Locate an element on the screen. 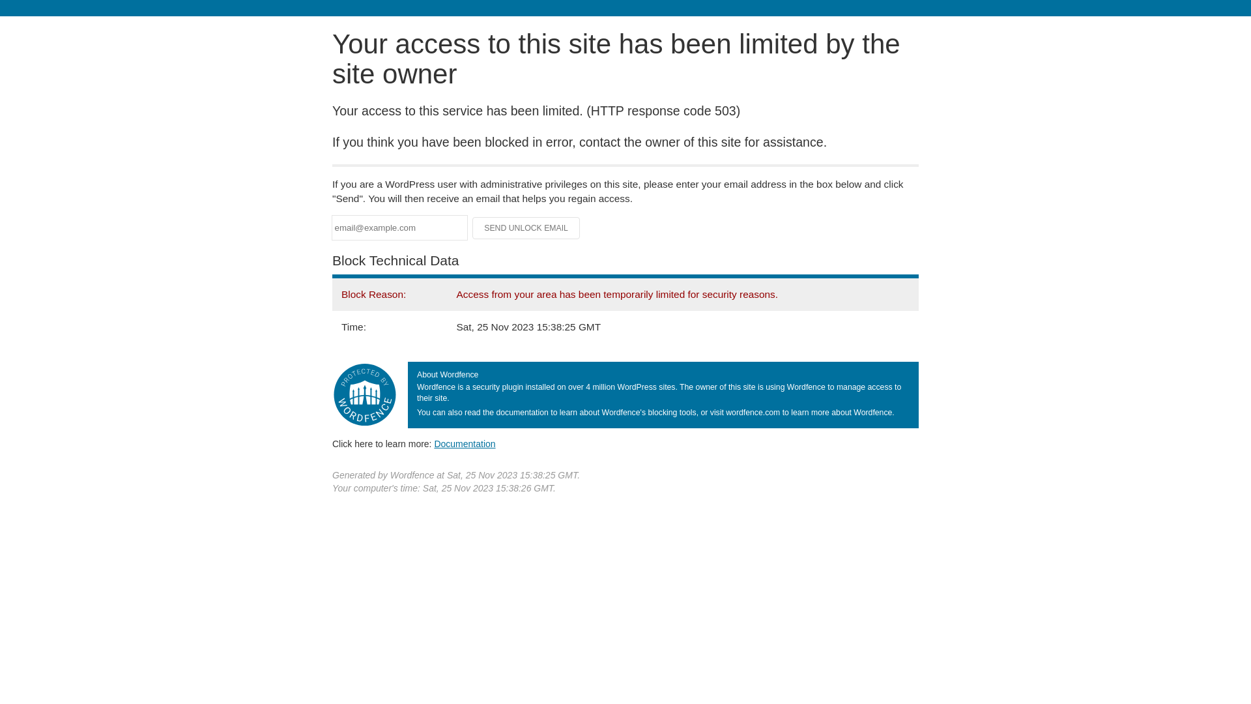  Documentation is located at coordinates (465, 444).